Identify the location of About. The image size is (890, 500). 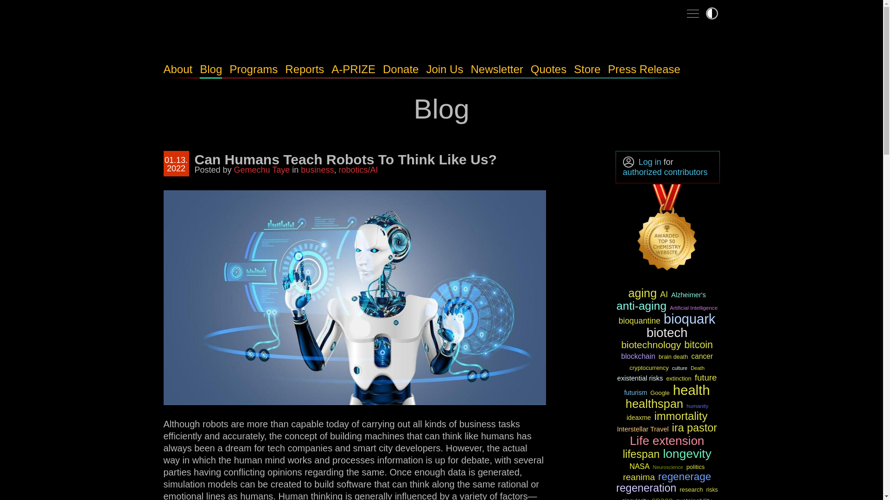
(177, 69).